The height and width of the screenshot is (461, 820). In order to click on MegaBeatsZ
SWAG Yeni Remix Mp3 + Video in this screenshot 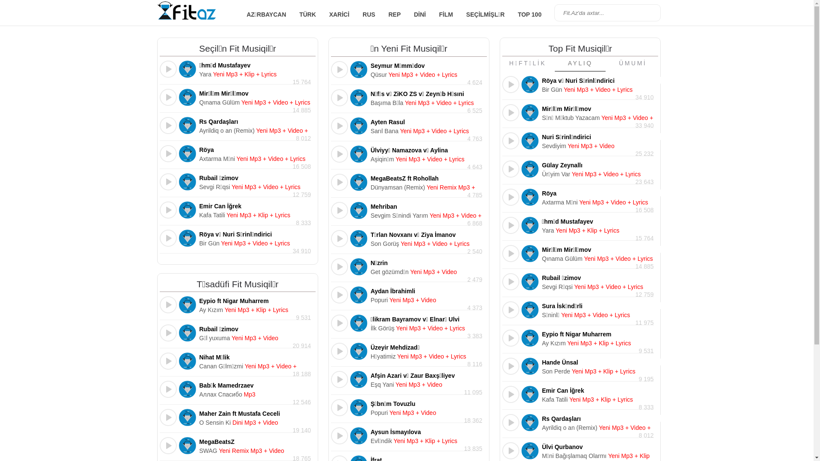, I will do `click(255, 446)`.